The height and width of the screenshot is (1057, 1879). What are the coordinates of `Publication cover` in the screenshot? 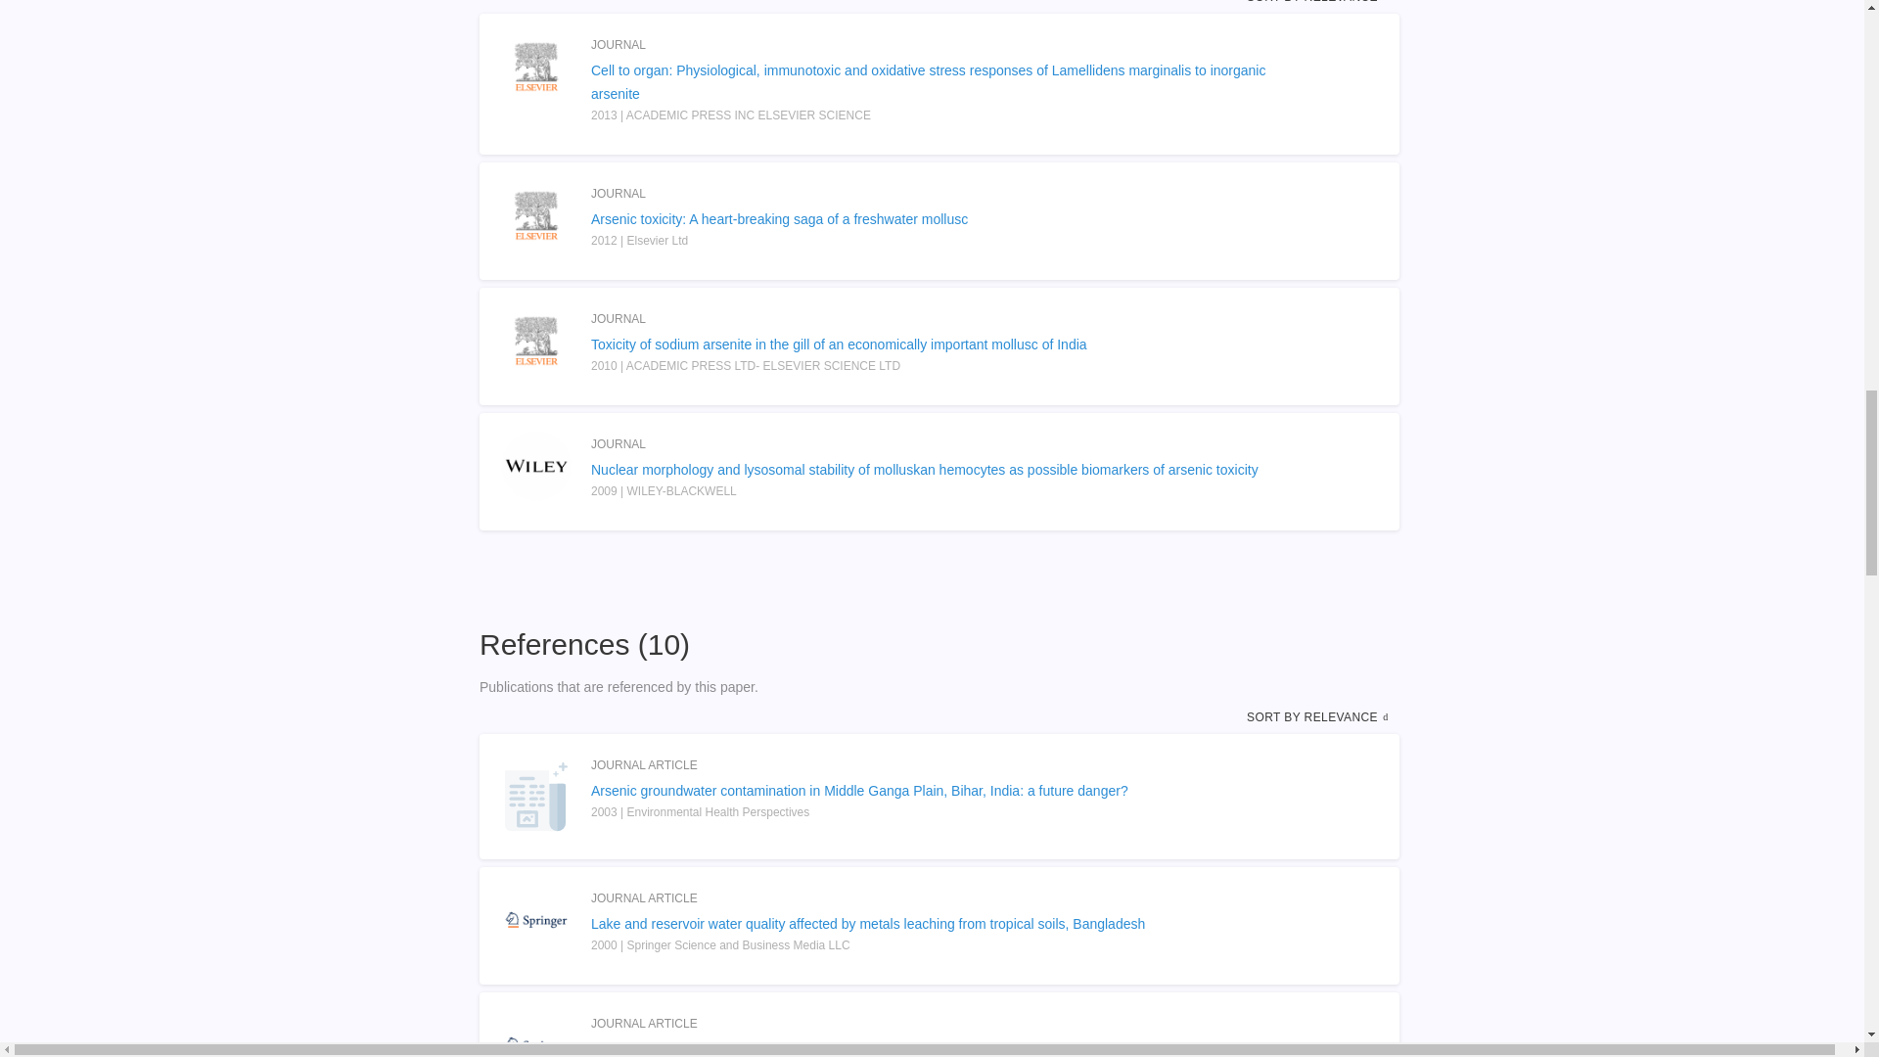 It's located at (536, 214).